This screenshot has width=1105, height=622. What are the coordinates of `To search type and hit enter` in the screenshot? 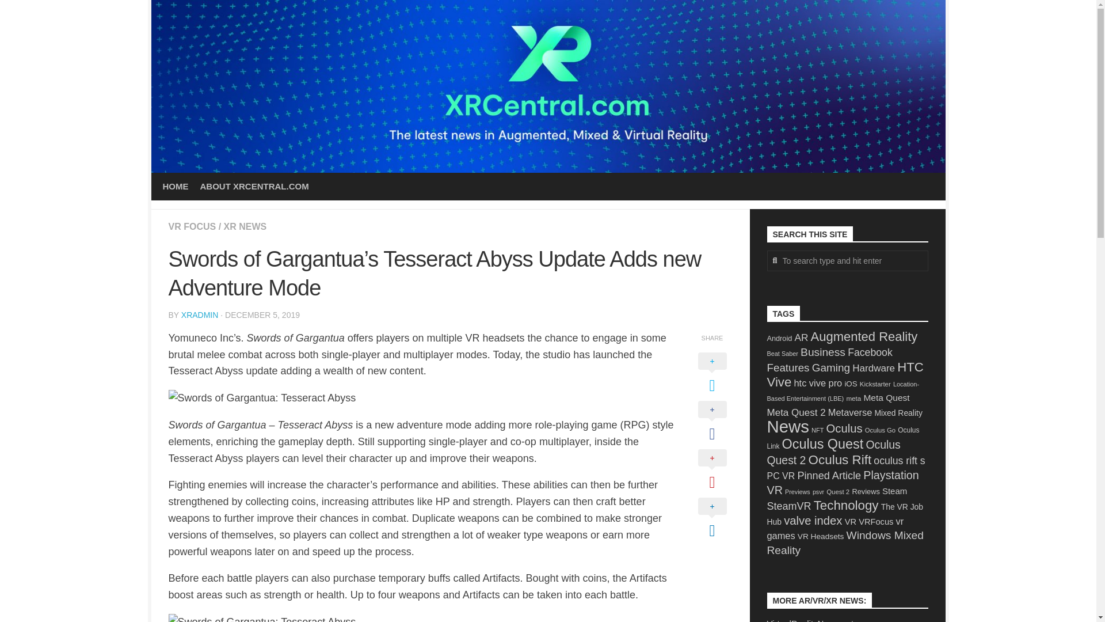 It's located at (847, 260).